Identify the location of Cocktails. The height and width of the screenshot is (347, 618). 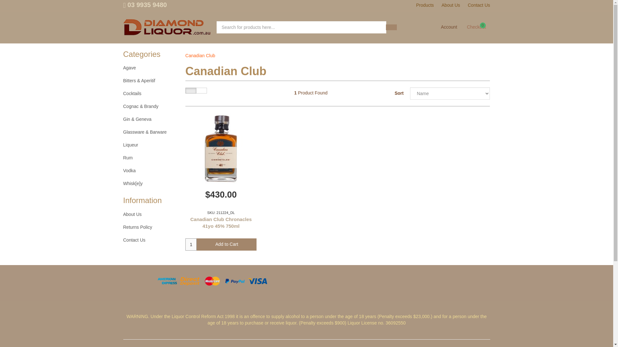
(449, 27).